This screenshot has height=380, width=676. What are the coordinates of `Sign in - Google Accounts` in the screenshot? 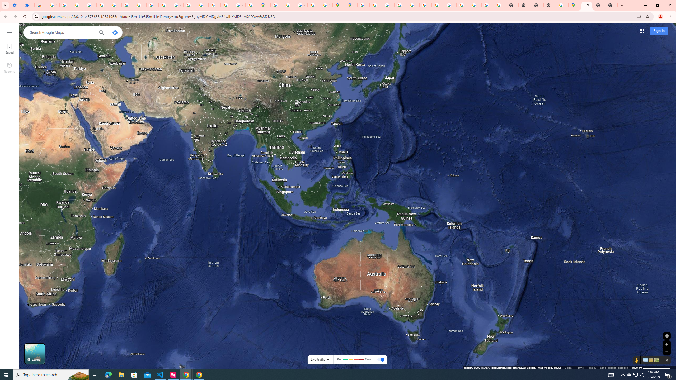 It's located at (53, 5).